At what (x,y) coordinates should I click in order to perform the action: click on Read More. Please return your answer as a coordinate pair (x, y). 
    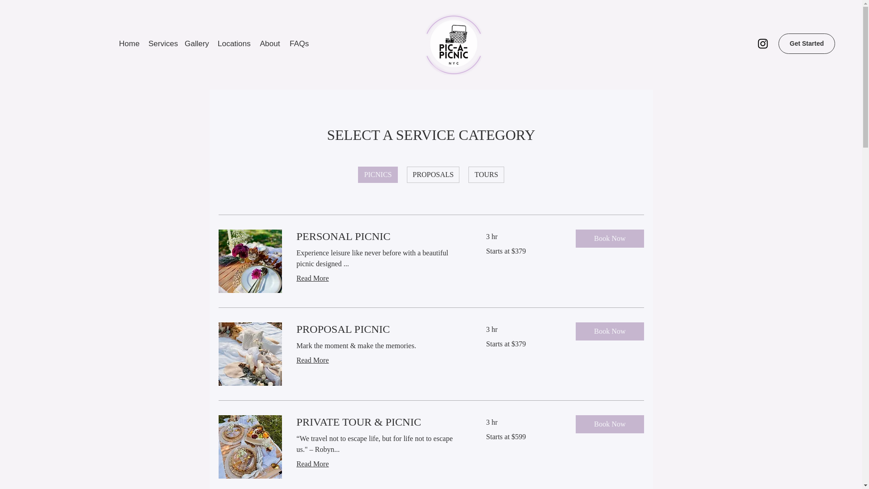
    Looking at the image, I should click on (380, 360).